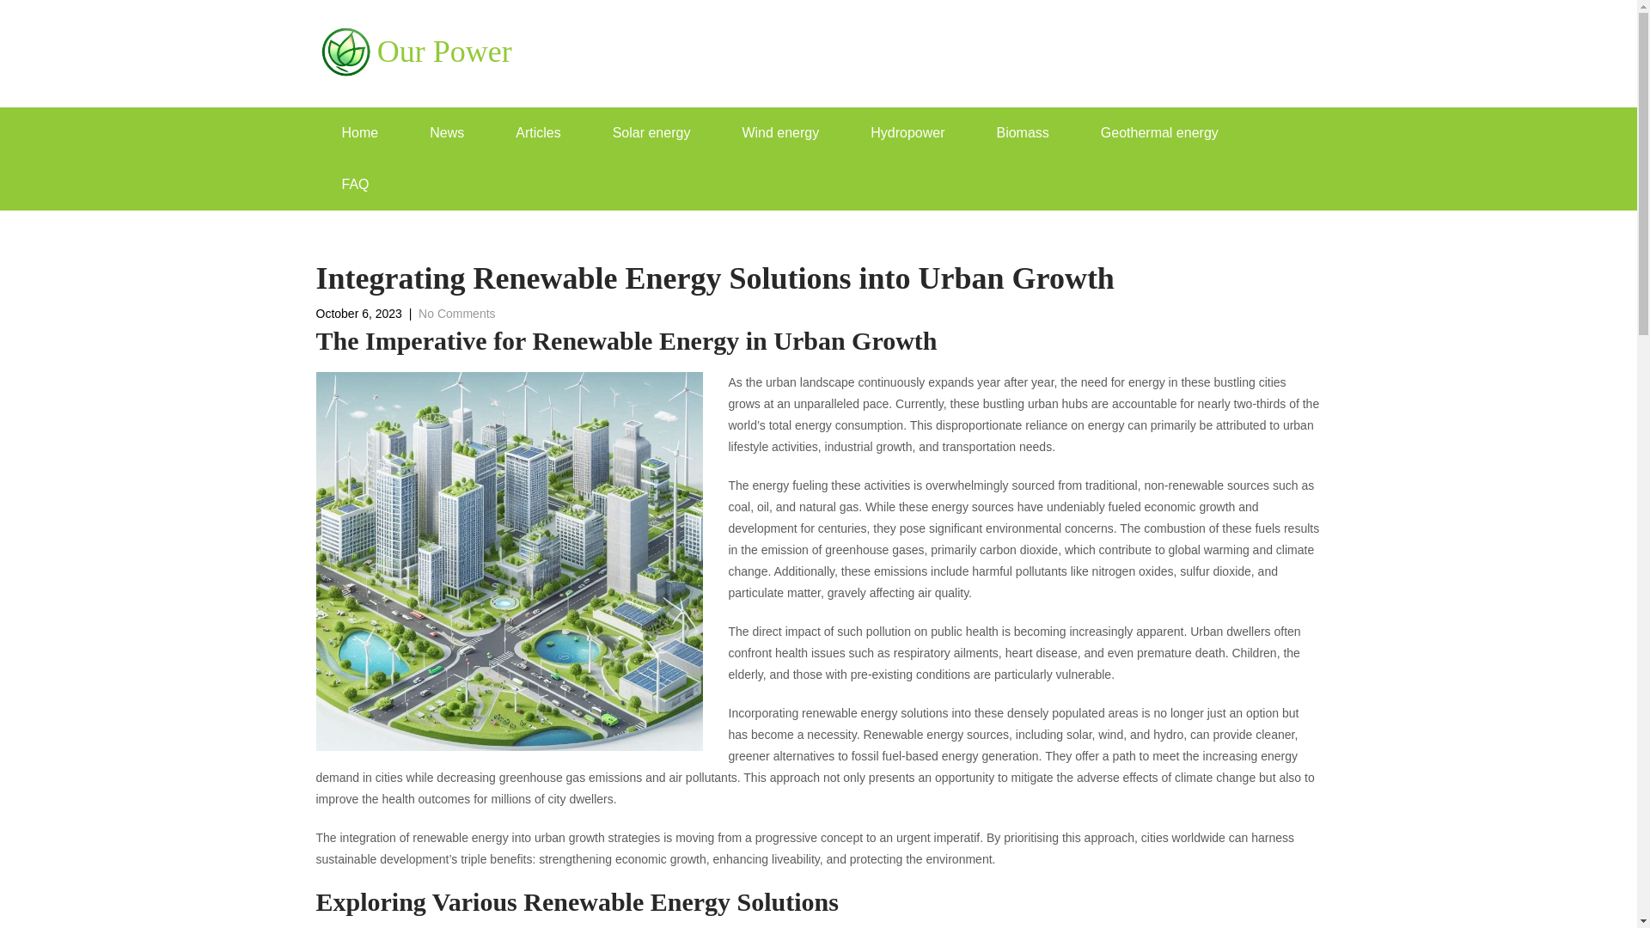 This screenshot has width=1650, height=928. What do you see at coordinates (651, 132) in the screenshot?
I see `Solar energy` at bounding box center [651, 132].